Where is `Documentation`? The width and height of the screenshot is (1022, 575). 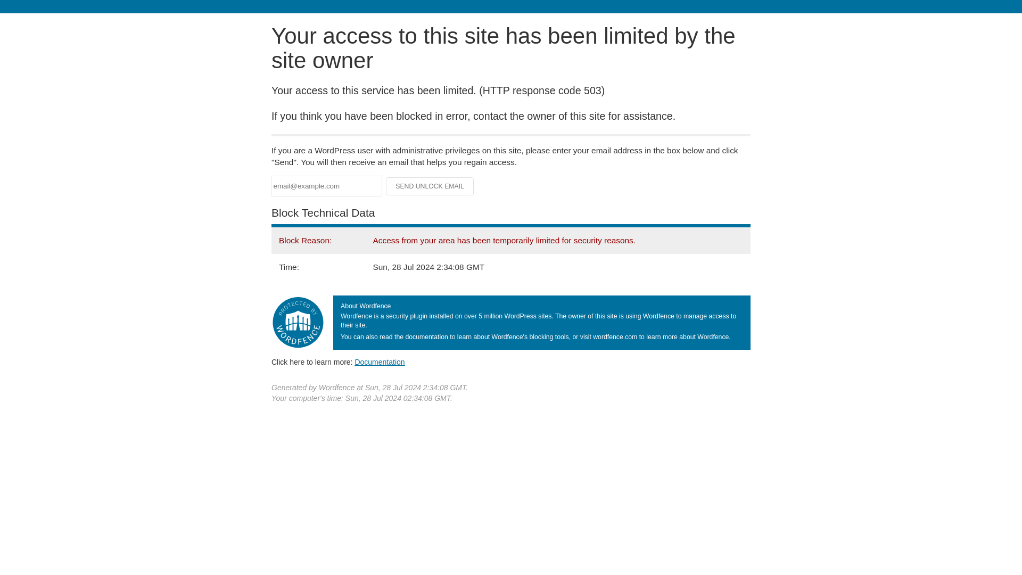
Documentation is located at coordinates (380, 362).